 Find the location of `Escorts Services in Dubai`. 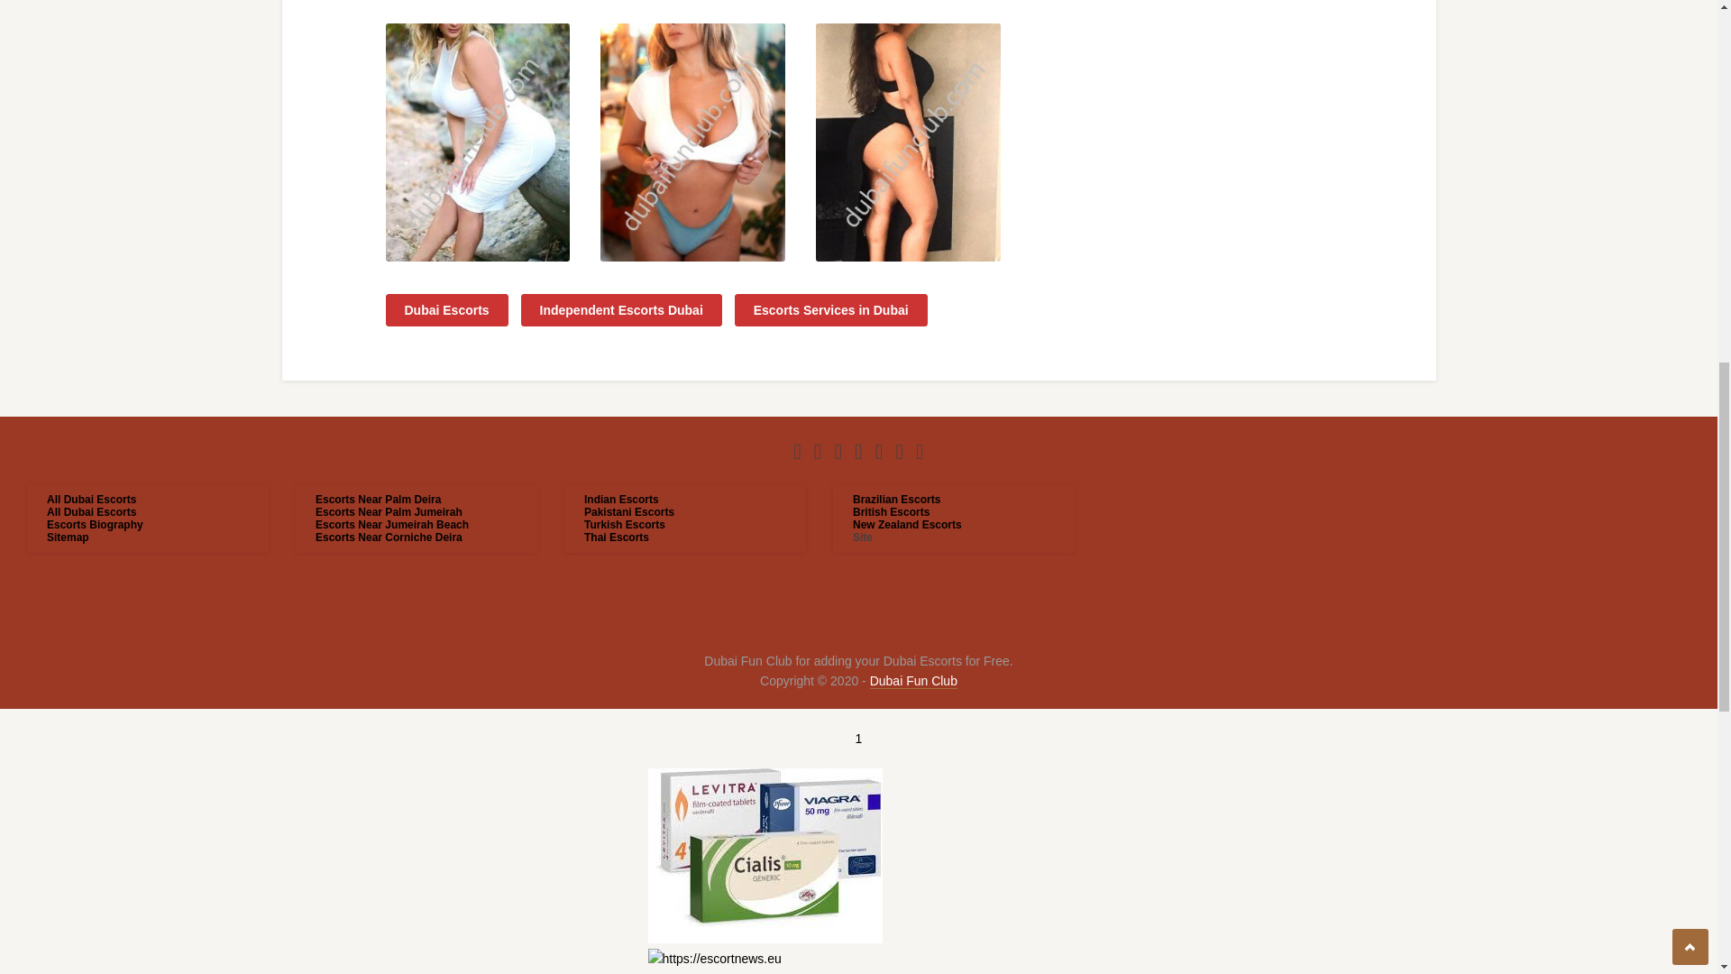

Escorts Services in Dubai is located at coordinates (831, 310).